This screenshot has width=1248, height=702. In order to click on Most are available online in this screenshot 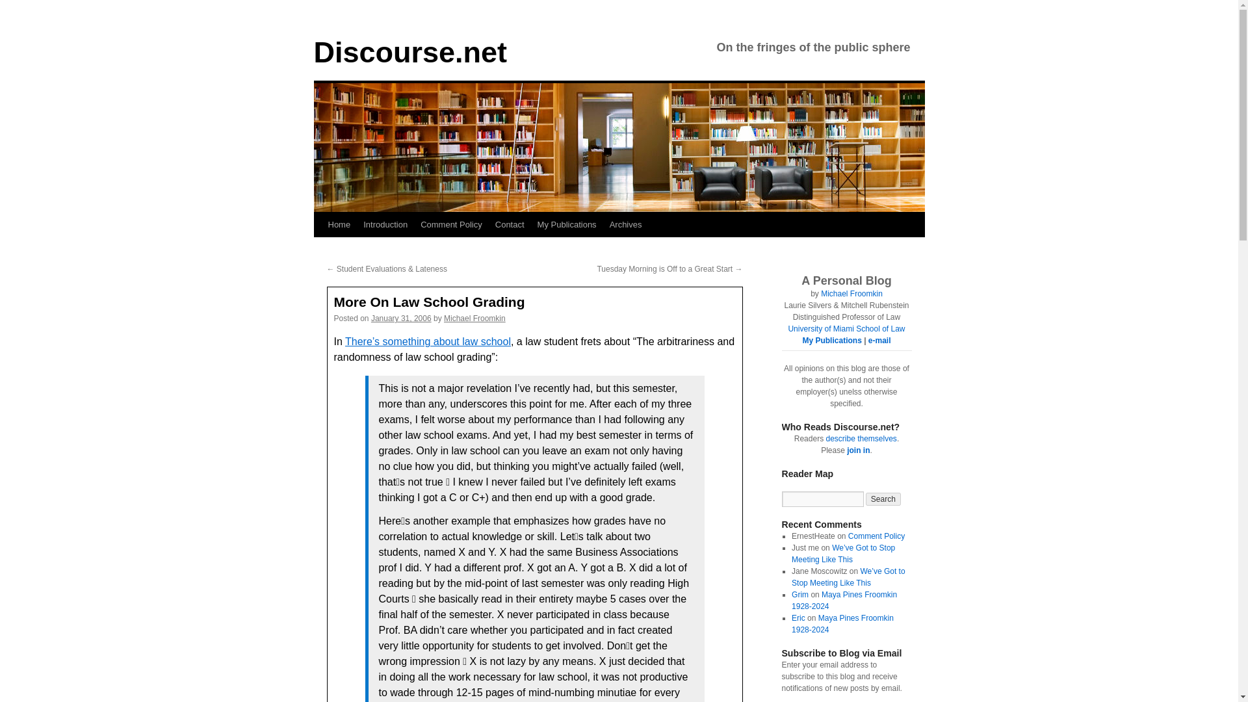, I will do `click(831, 341)`.